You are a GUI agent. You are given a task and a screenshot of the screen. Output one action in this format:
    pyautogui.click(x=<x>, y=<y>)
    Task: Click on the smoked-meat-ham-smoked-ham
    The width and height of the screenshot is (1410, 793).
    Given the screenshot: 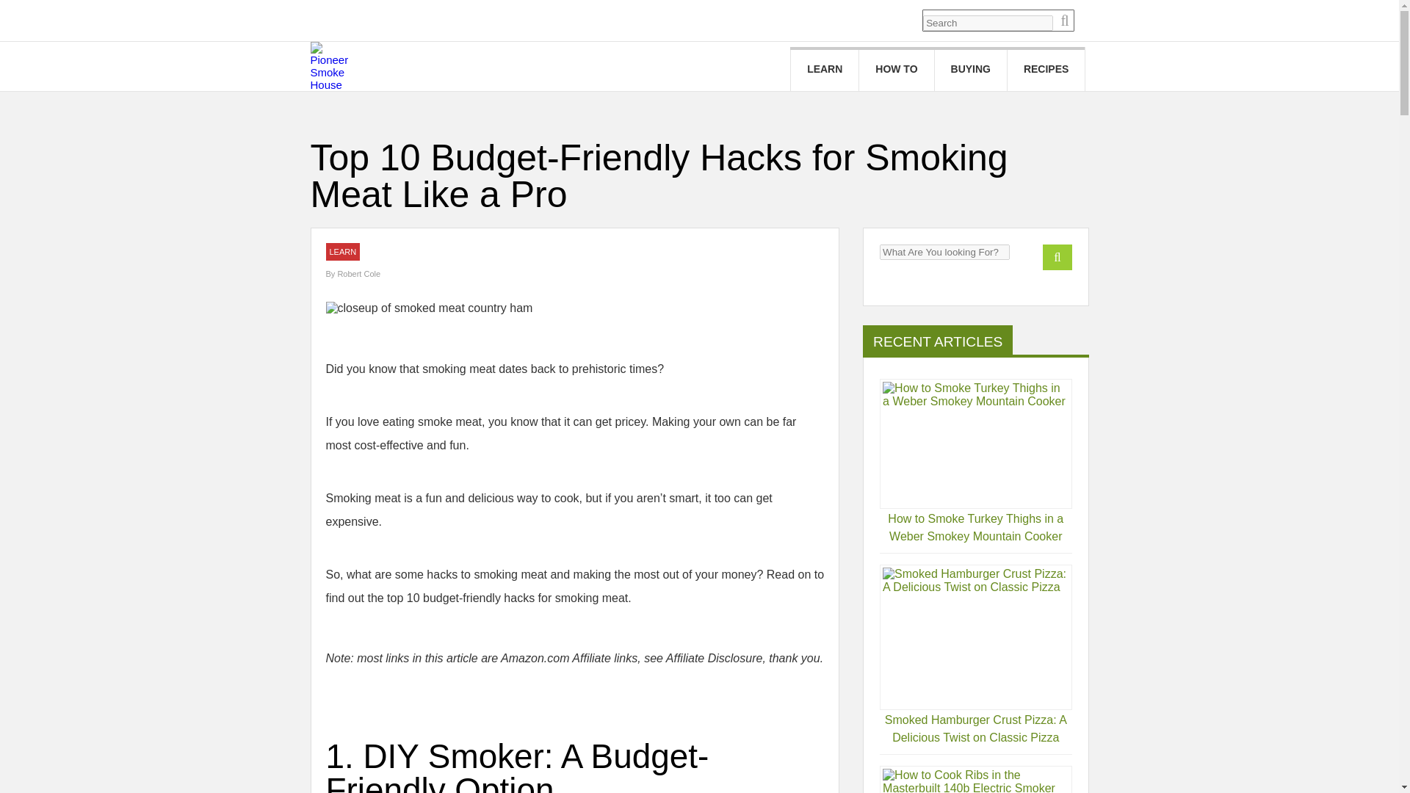 What is the action you would take?
    pyautogui.click(x=429, y=308)
    